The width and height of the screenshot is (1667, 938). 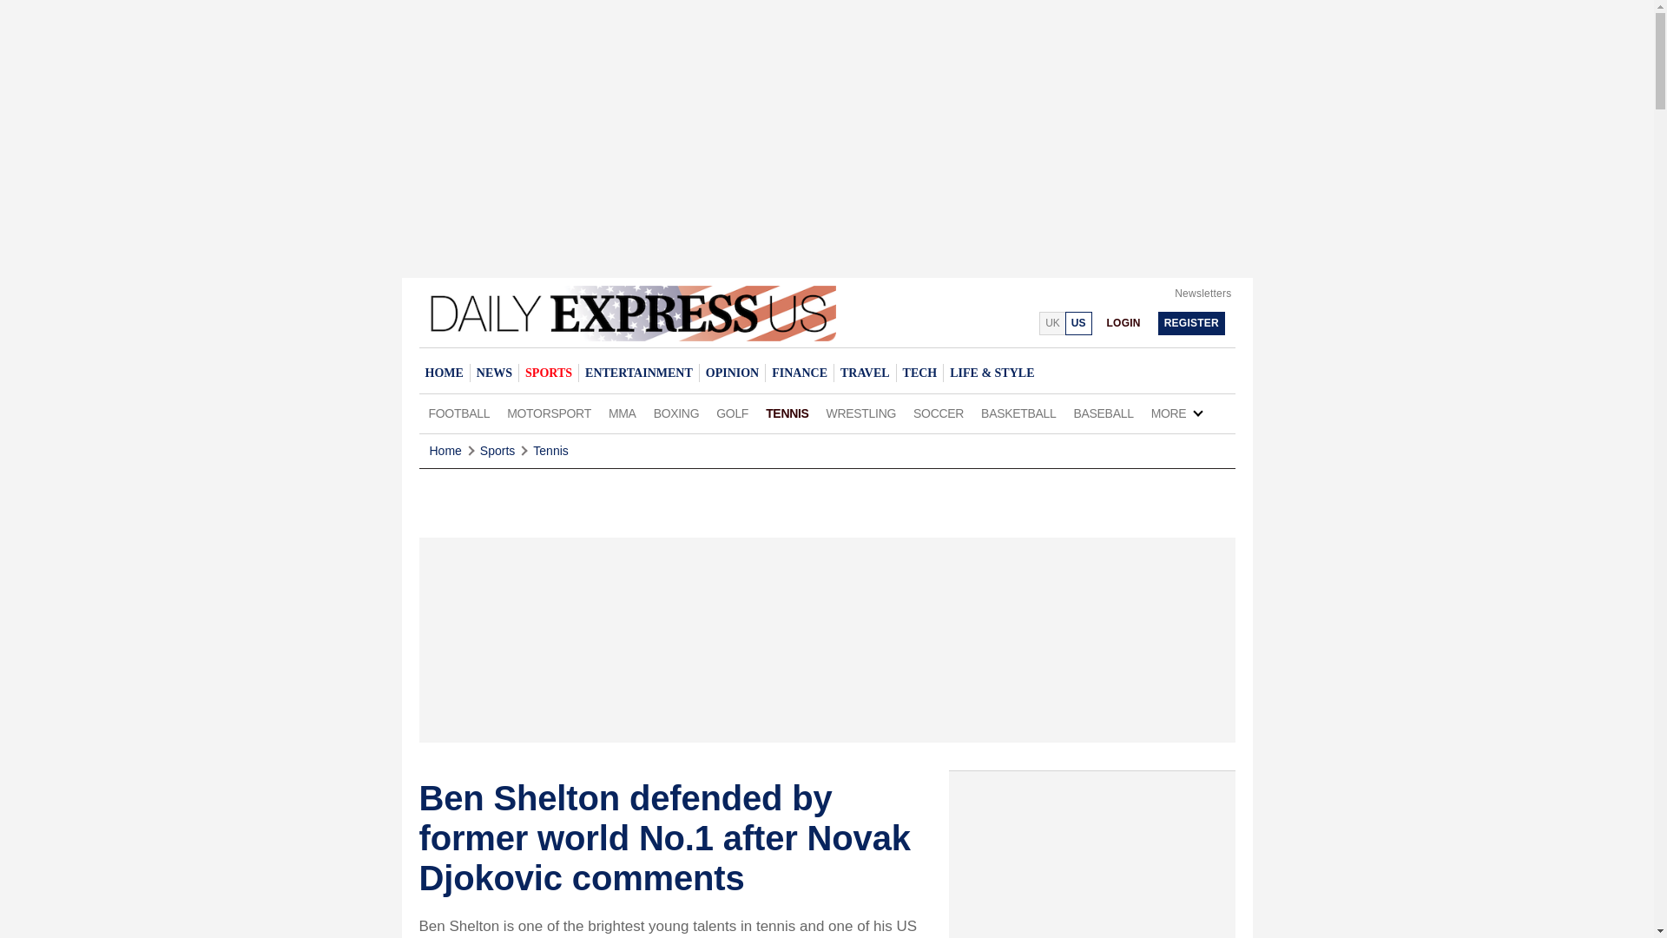 I want to click on Find us on Facebook, so click(x=981, y=322).